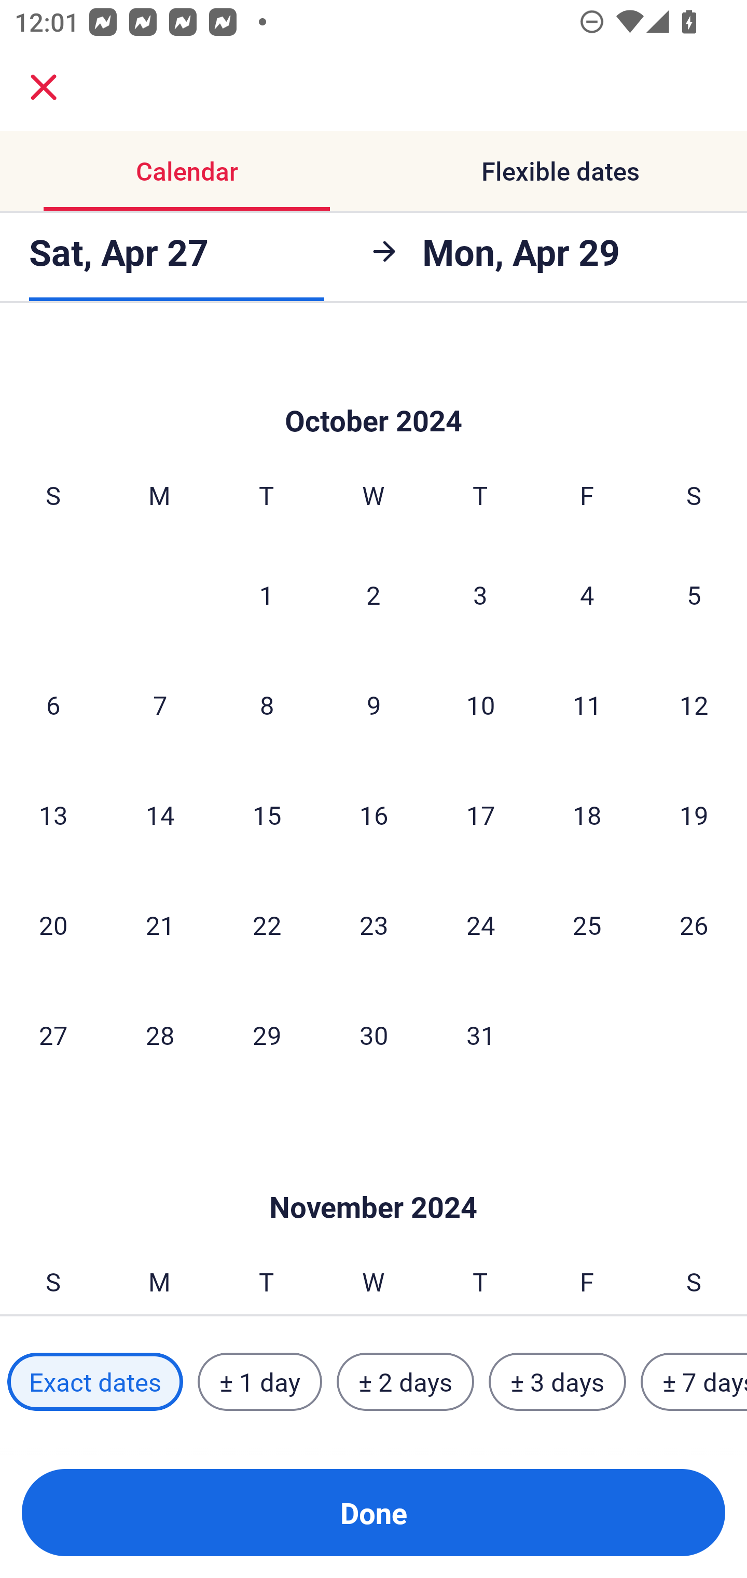  I want to click on 30 Wednesday, October 30, 2024, so click(374, 1034).